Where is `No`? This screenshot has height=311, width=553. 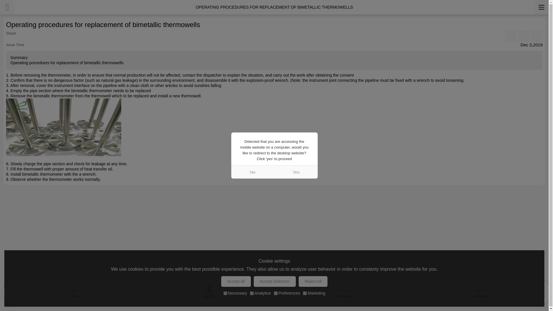
No is located at coordinates (253, 172).